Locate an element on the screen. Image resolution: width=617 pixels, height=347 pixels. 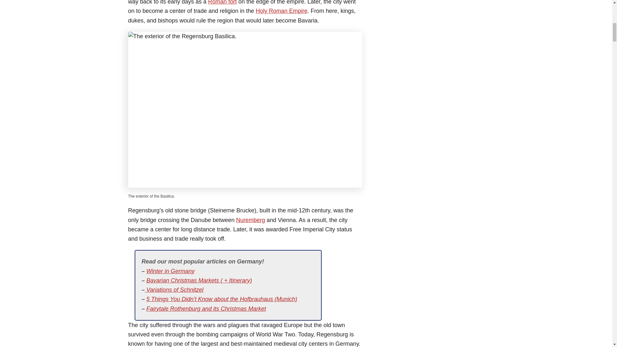
Roman fort is located at coordinates (222, 3).